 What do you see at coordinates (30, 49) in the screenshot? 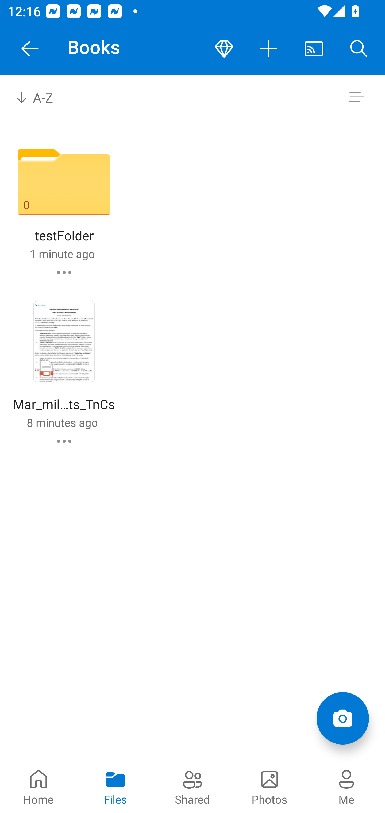
I see `Navigate Up` at bounding box center [30, 49].